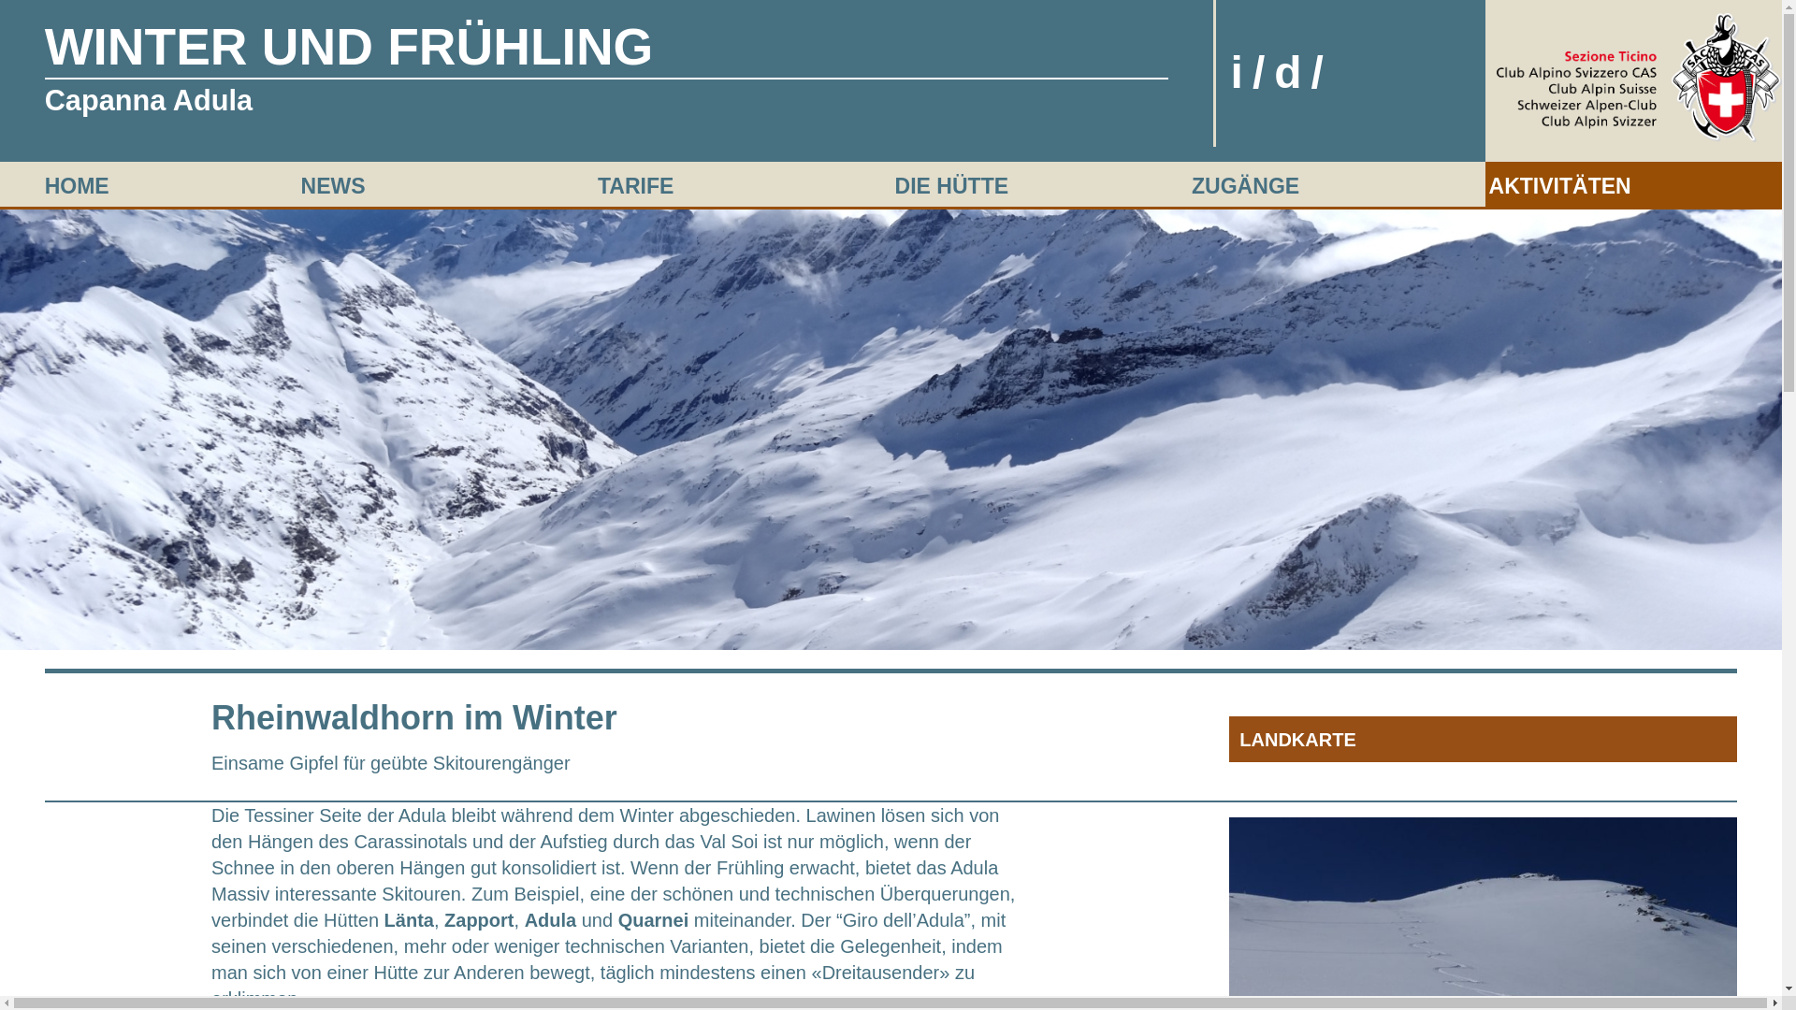 The image size is (1796, 1010). I want to click on i/, so click(1253, 73).